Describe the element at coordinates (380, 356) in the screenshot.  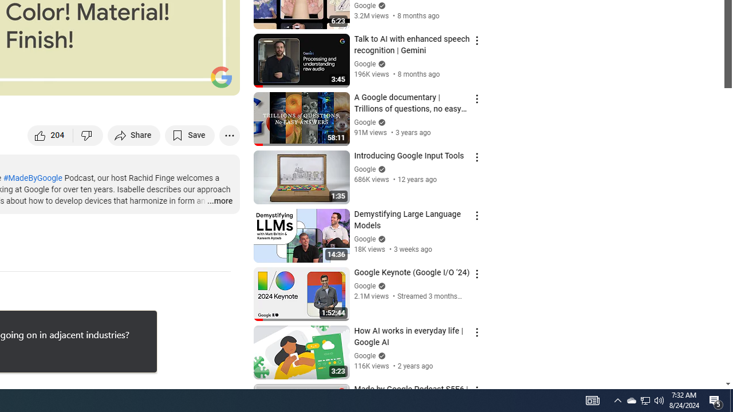
I see `Verified` at that location.